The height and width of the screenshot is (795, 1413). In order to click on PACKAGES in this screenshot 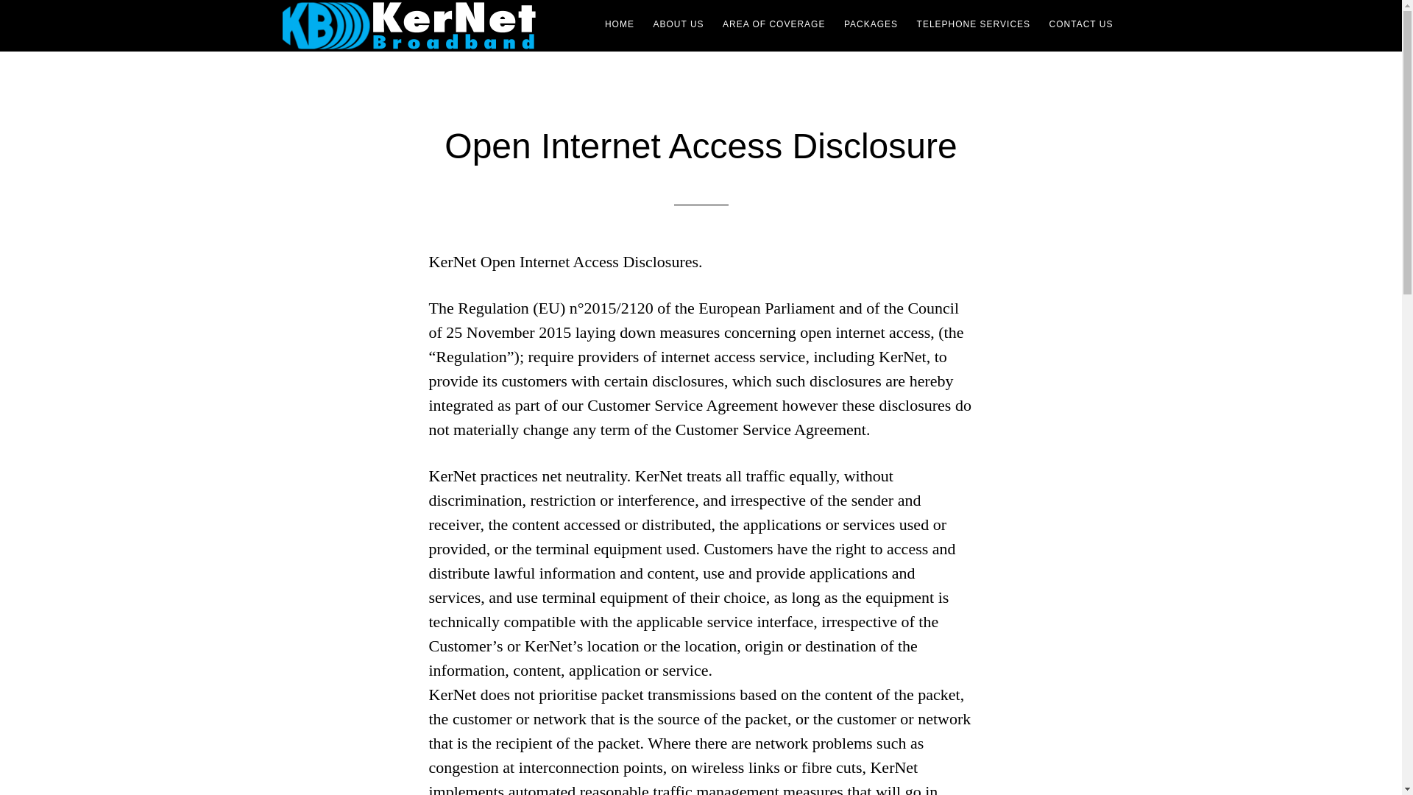, I will do `click(871, 24)`.